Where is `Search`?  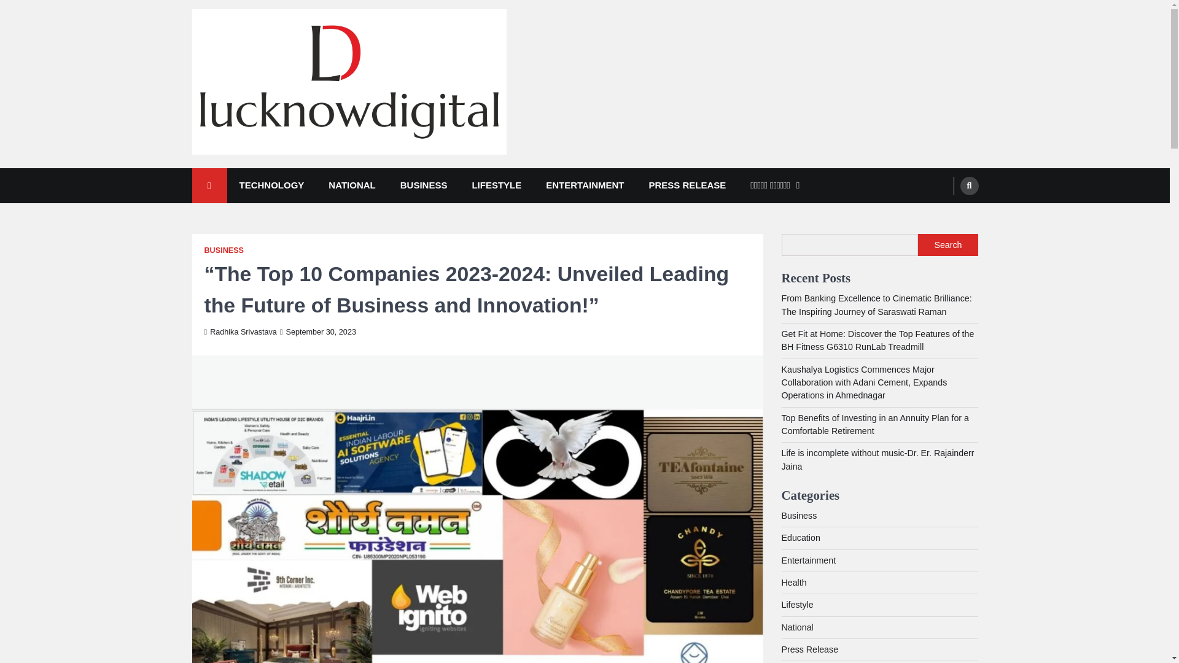 Search is located at coordinates (947, 244).